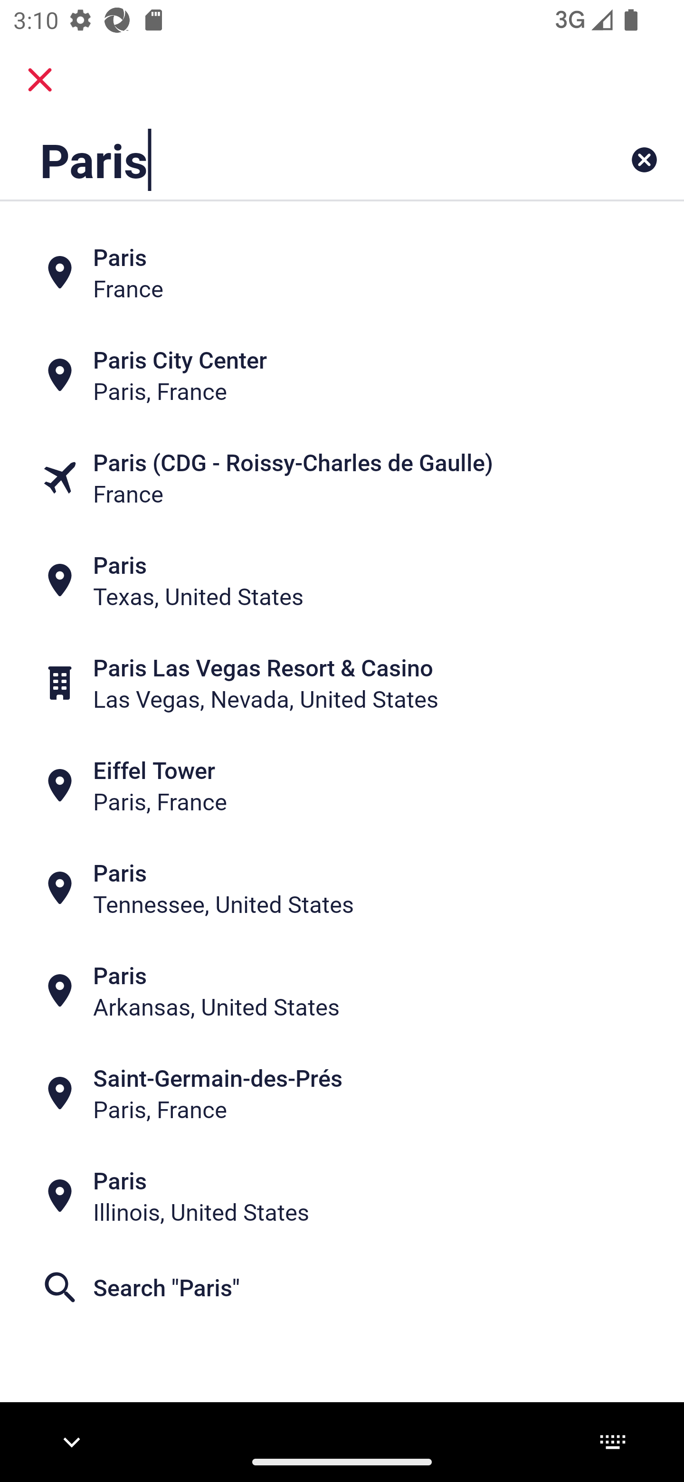 The height and width of the screenshot is (1482, 684). I want to click on Paris Tennessee, United States, so click(342, 888).